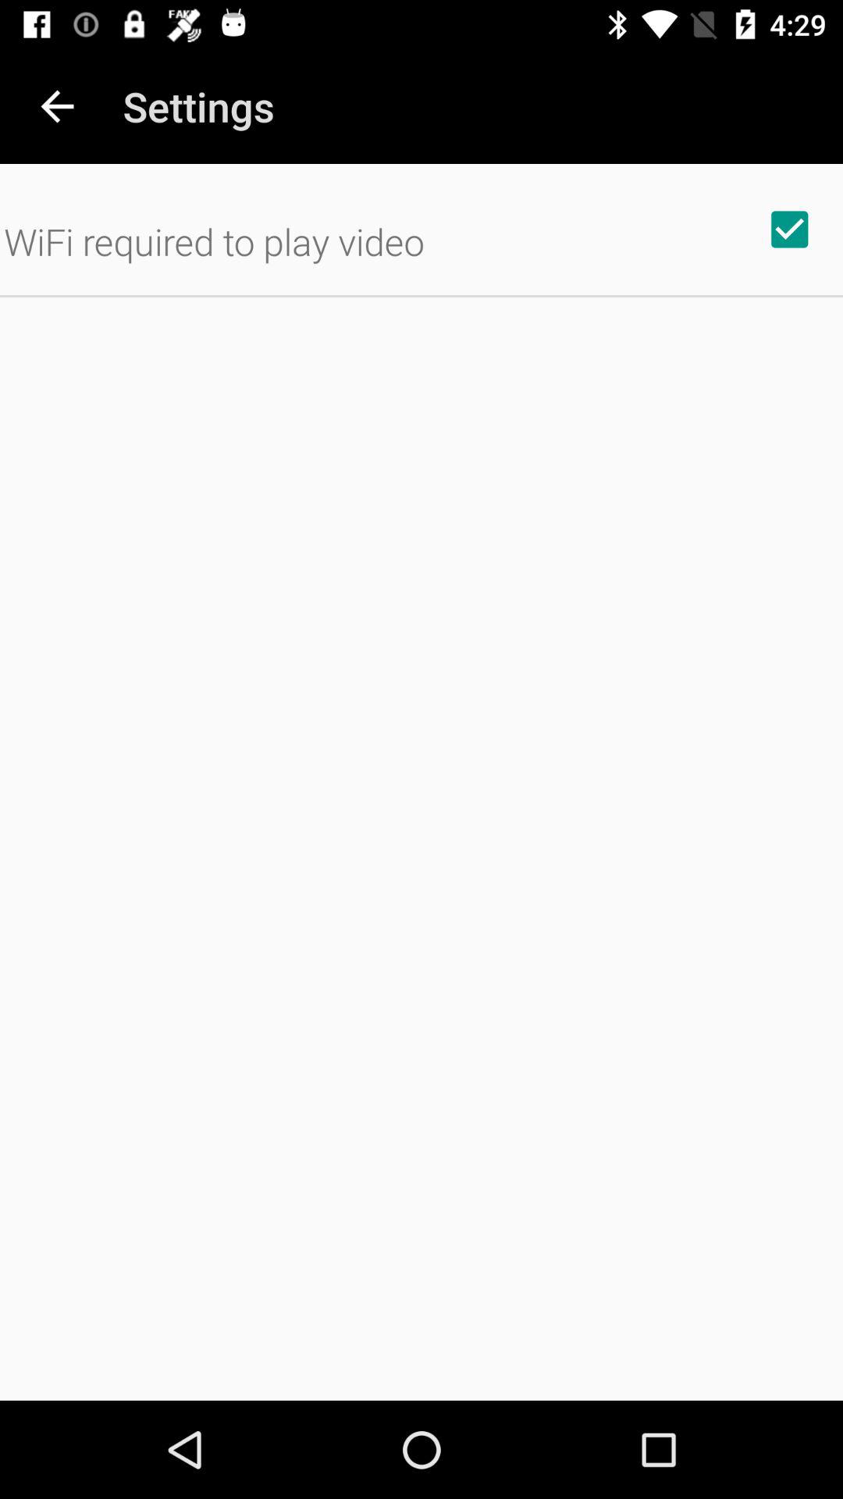 The width and height of the screenshot is (843, 1499). Describe the element at coordinates (58, 106) in the screenshot. I see `go back` at that location.